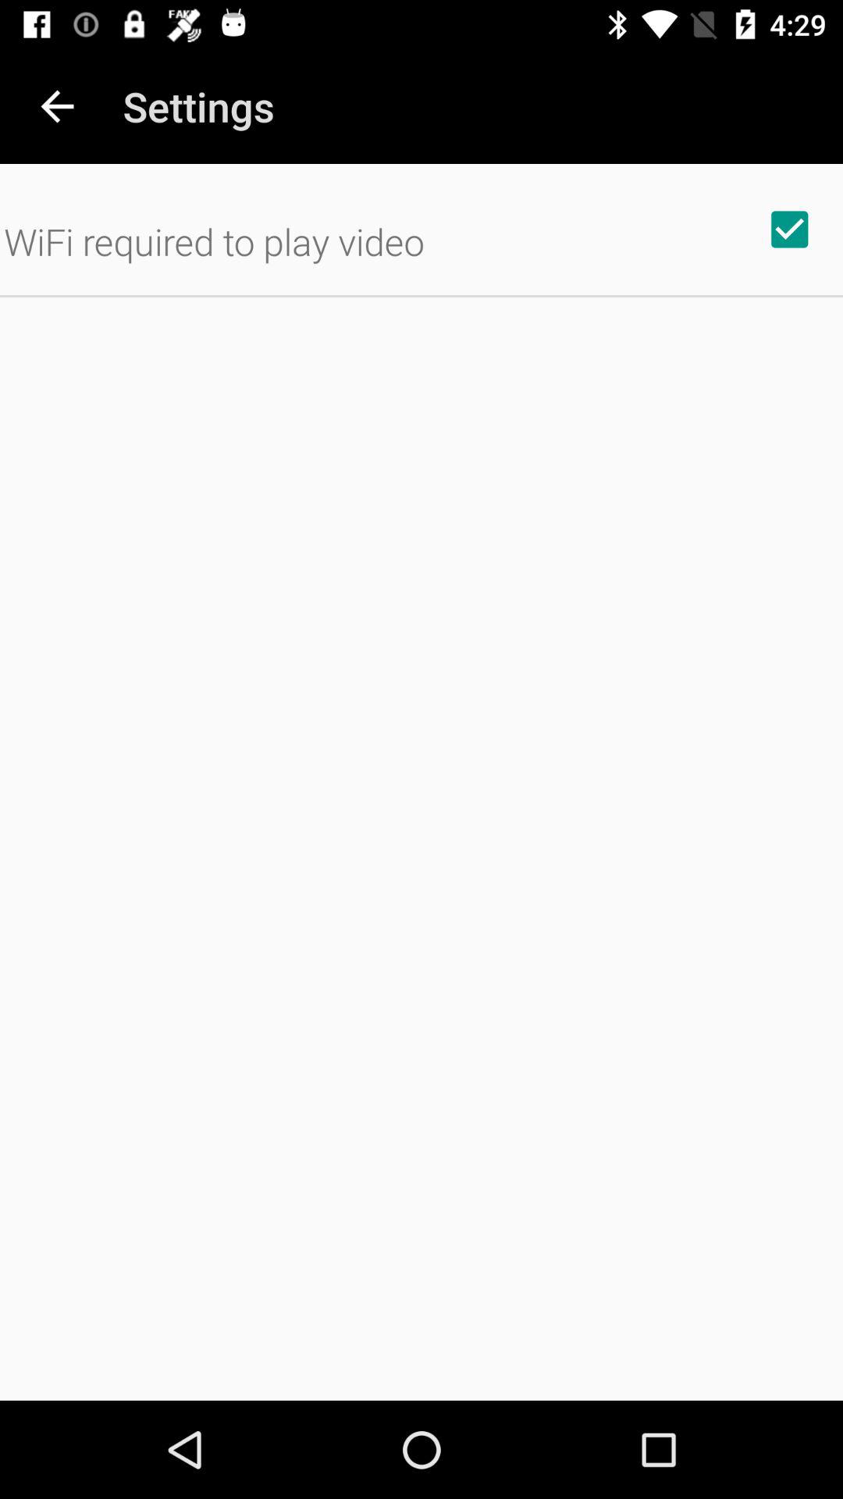 The width and height of the screenshot is (843, 1499). Describe the element at coordinates (58, 106) in the screenshot. I see `go back` at that location.